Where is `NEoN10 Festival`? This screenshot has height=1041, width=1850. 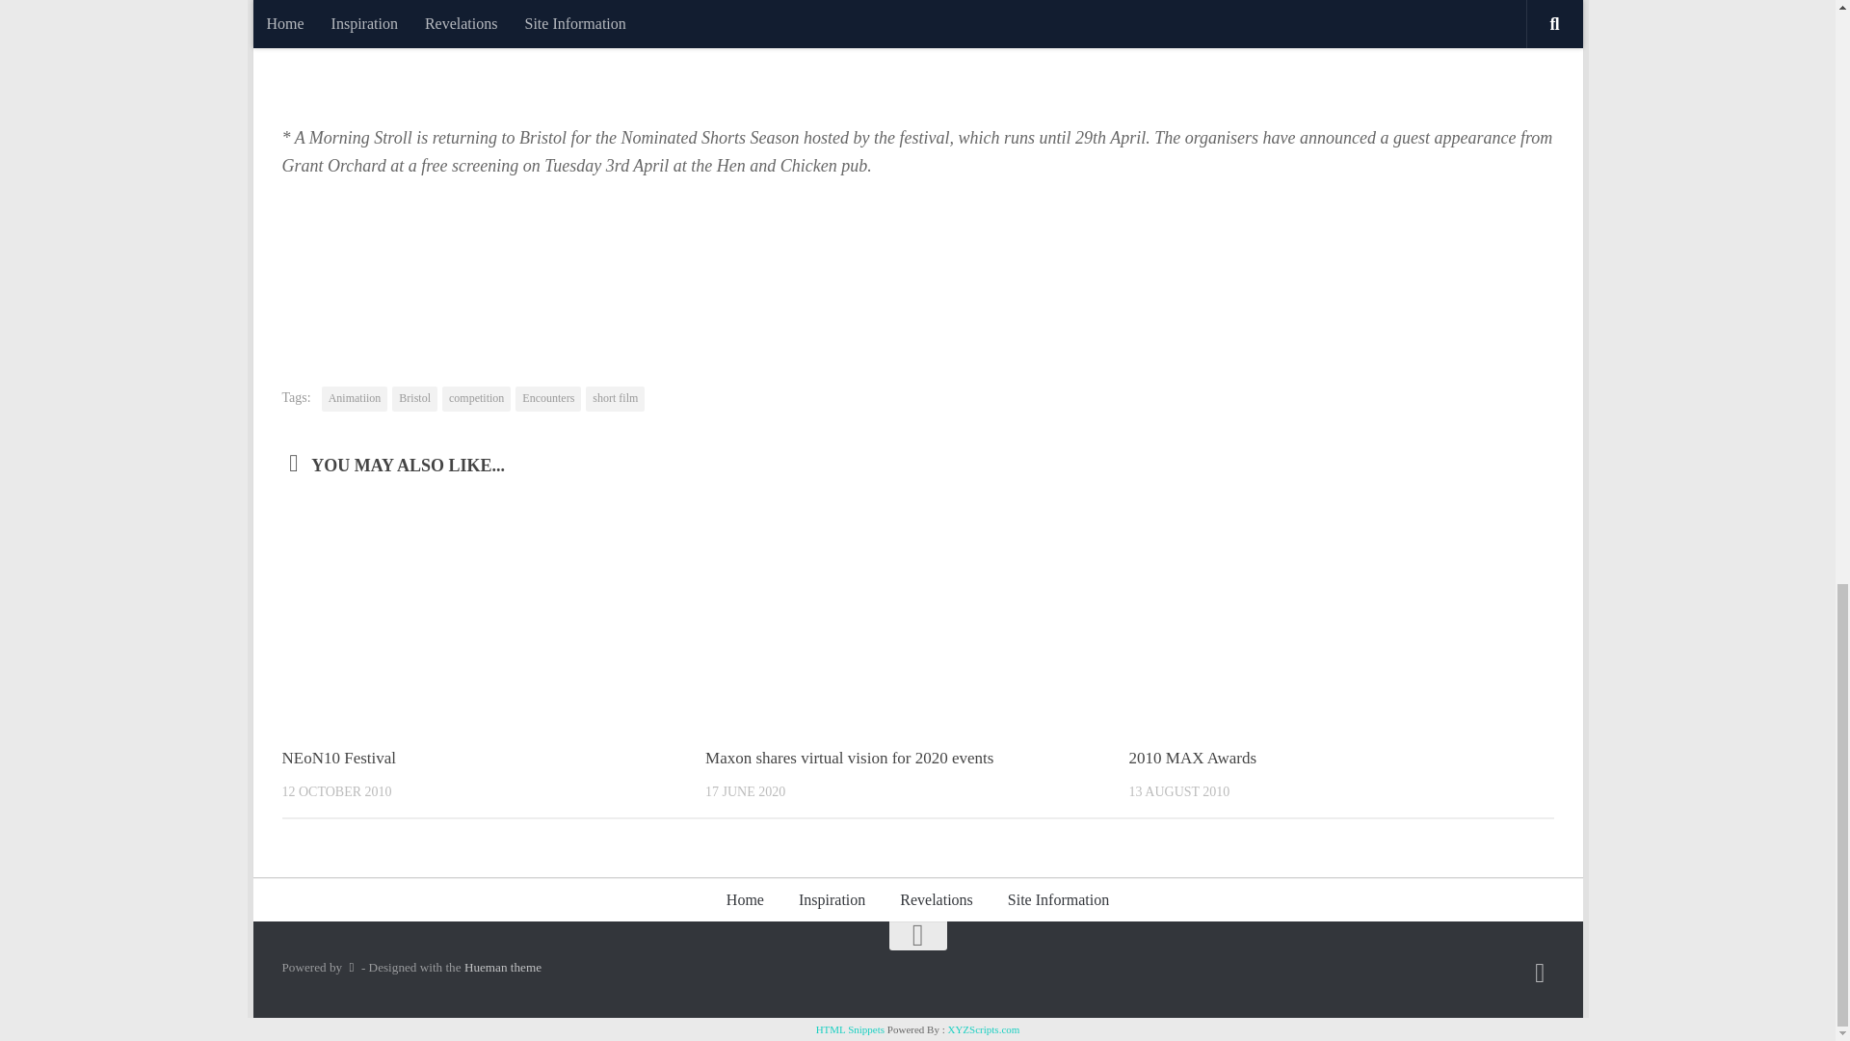
NEoN10 Festival is located at coordinates (337, 758).